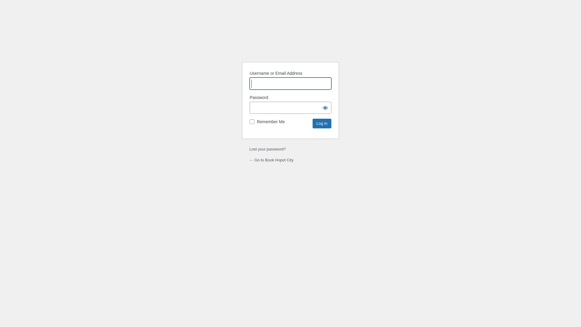 This screenshot has width=581, height=327. I want to click on Lost your password?, so click(268, 149).